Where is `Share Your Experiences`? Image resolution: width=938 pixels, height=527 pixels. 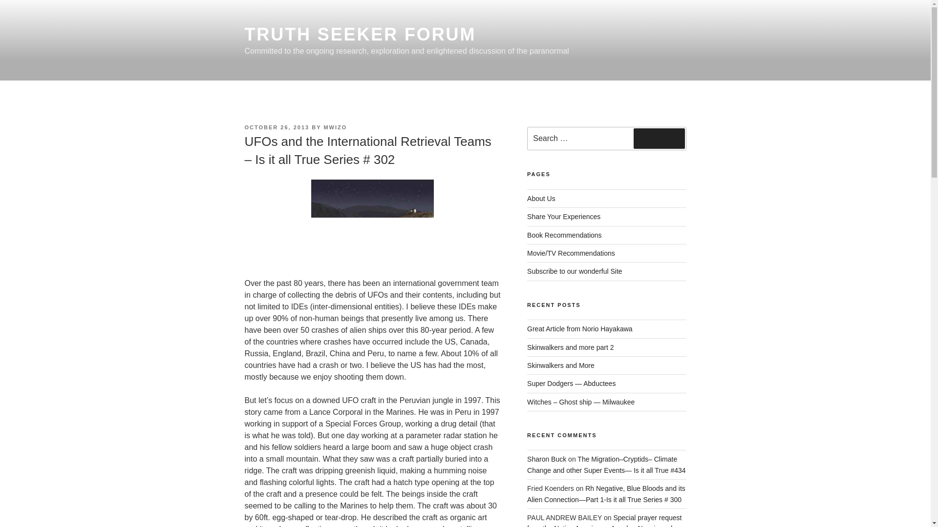 Share Your Experiences is located at coordinates (564, 217).